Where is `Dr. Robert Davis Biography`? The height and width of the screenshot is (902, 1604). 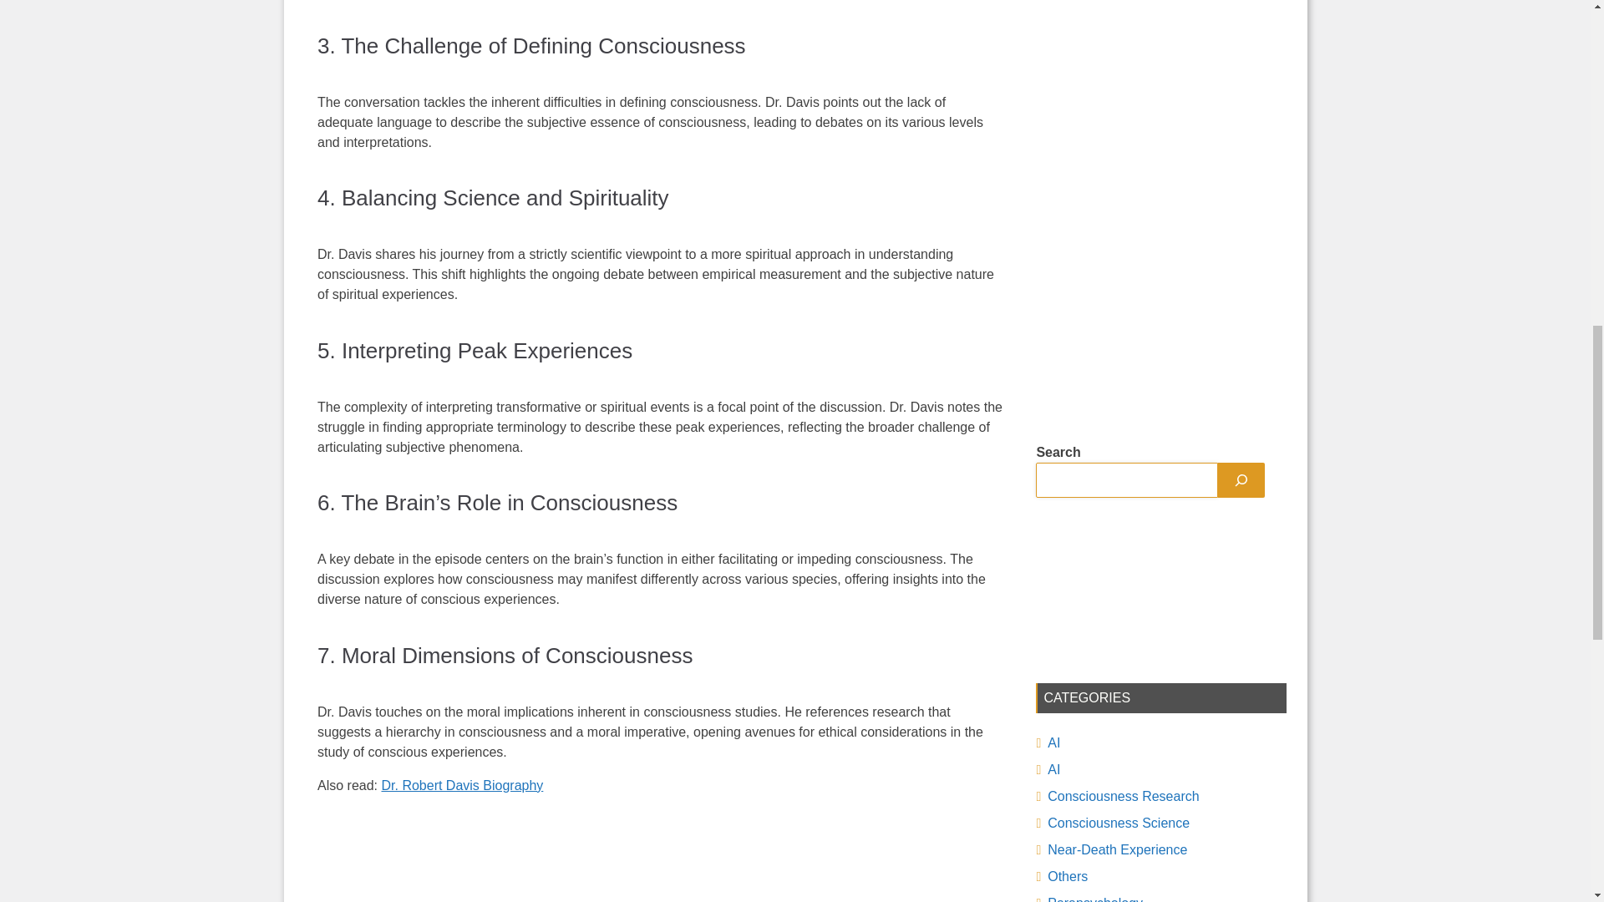 Dr. Robert Davis Biography is located at coordinates (462, 785).